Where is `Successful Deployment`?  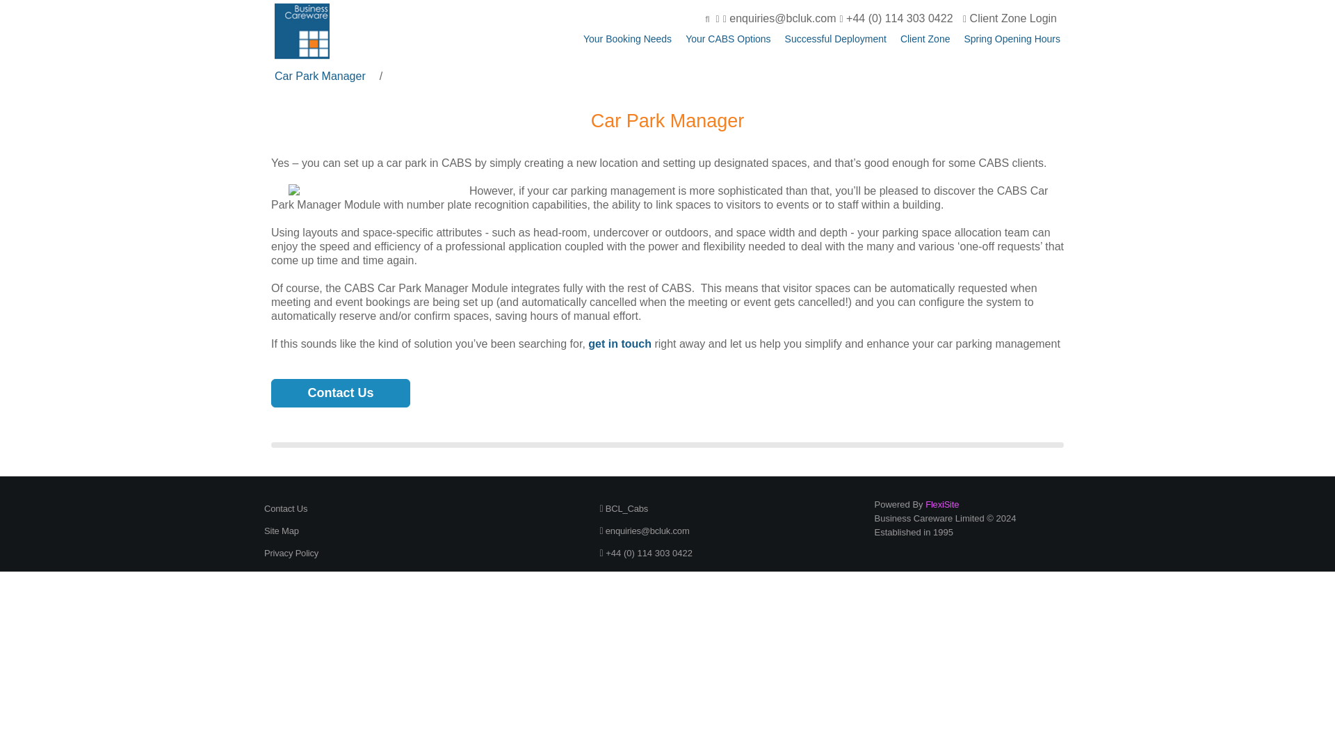 Successful Deployment is located at coordinates (835, 39).